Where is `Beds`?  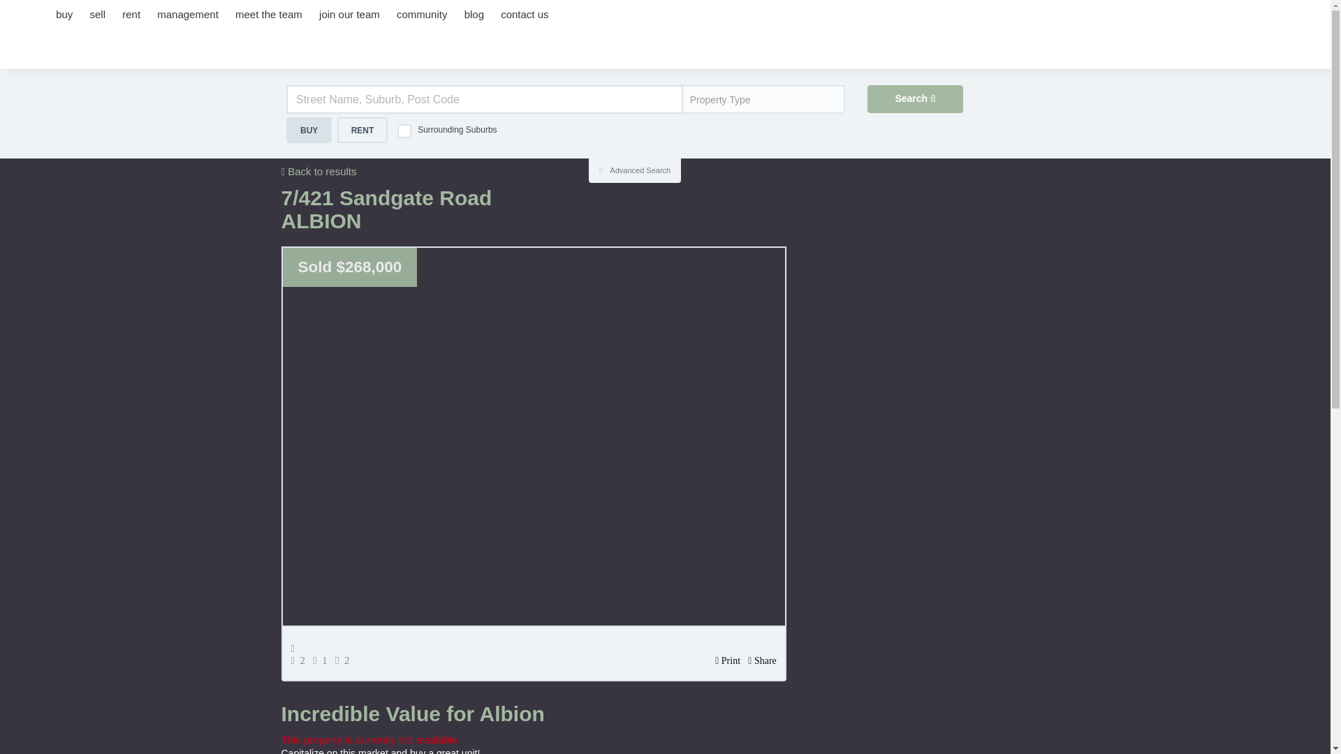 Beds is located at coordinates (300, 660).